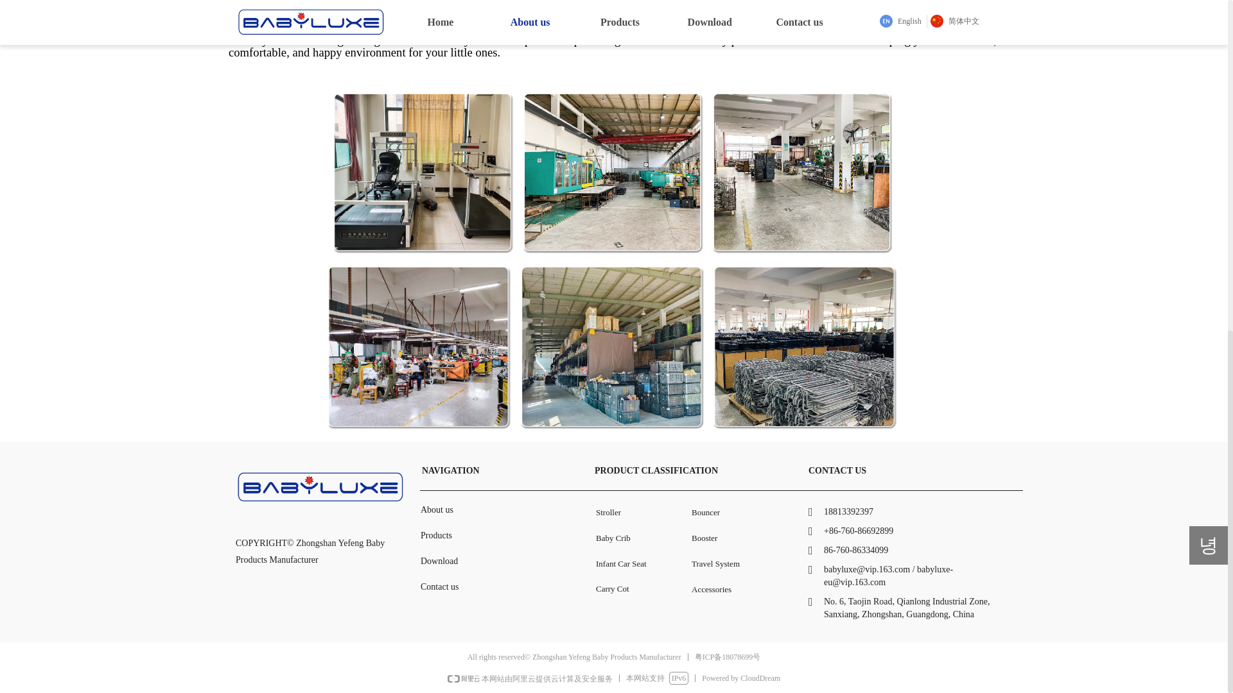 This screenshot has width=1233, height=693. I want to click on 86-760-86334099, so click(908, 551).